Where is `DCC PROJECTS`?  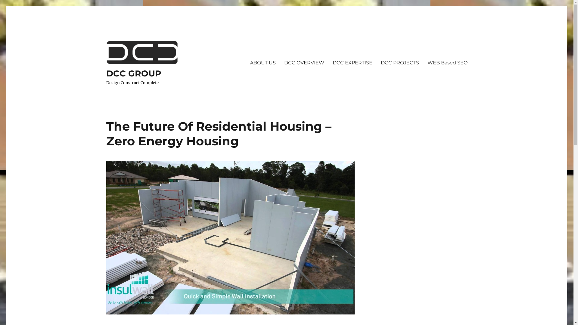 DCC PROJECTS is located at coordinates (400, 63).